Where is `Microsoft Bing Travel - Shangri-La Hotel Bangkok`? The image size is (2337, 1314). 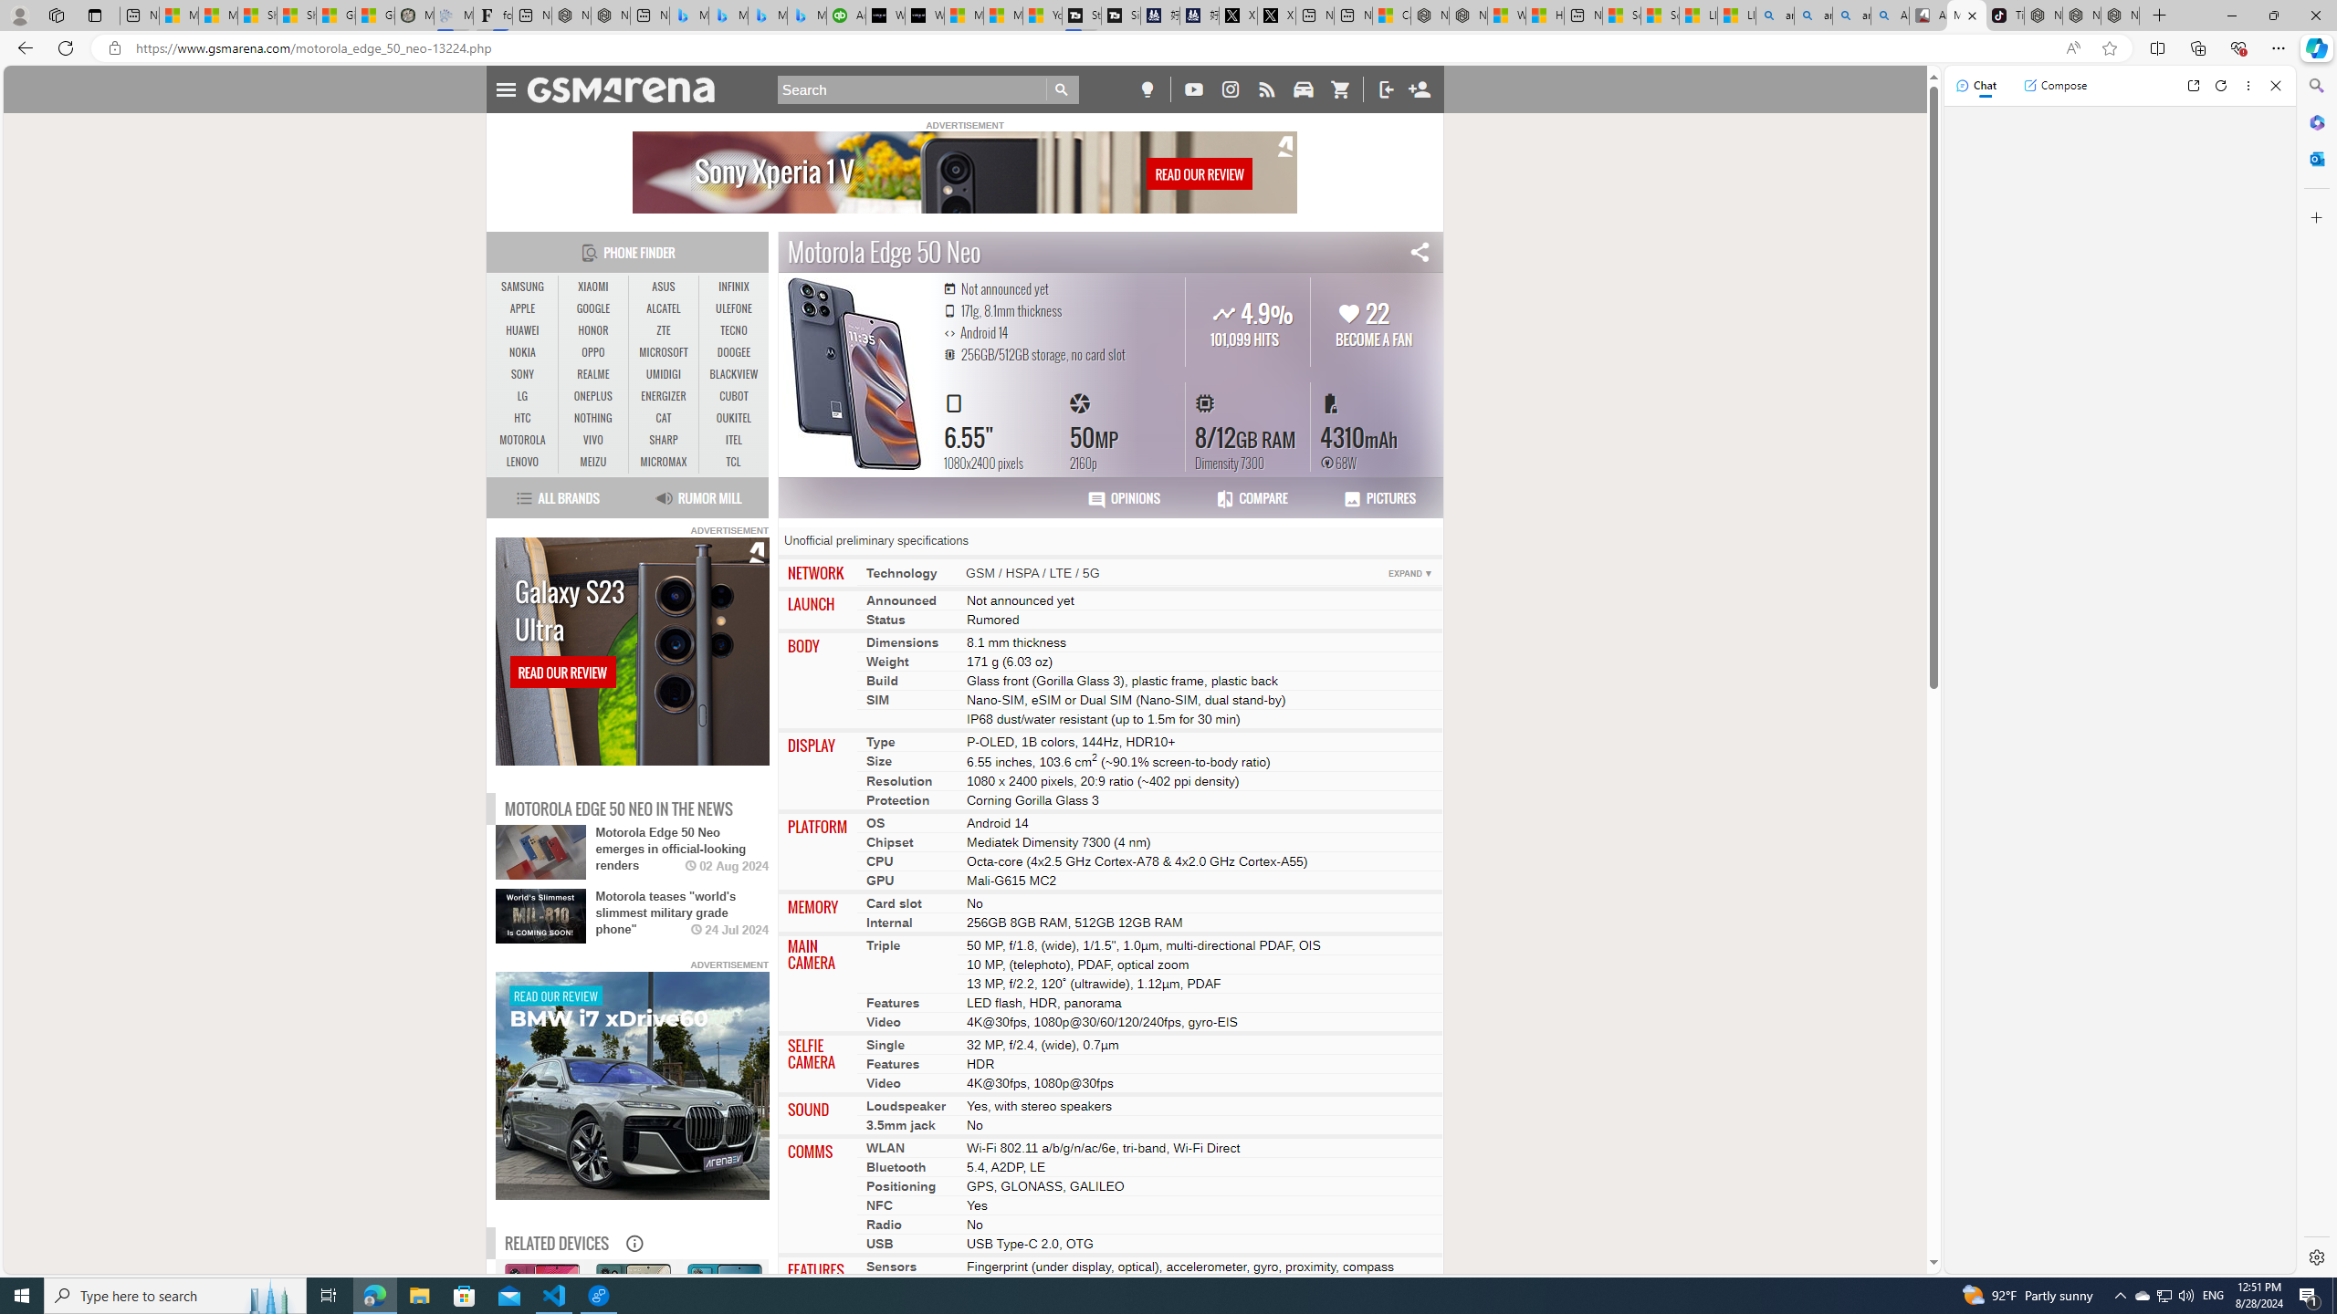
Microsoft Bing Travel - Shangri-La Hotel Bangkok is located at coordinates (807, 16).